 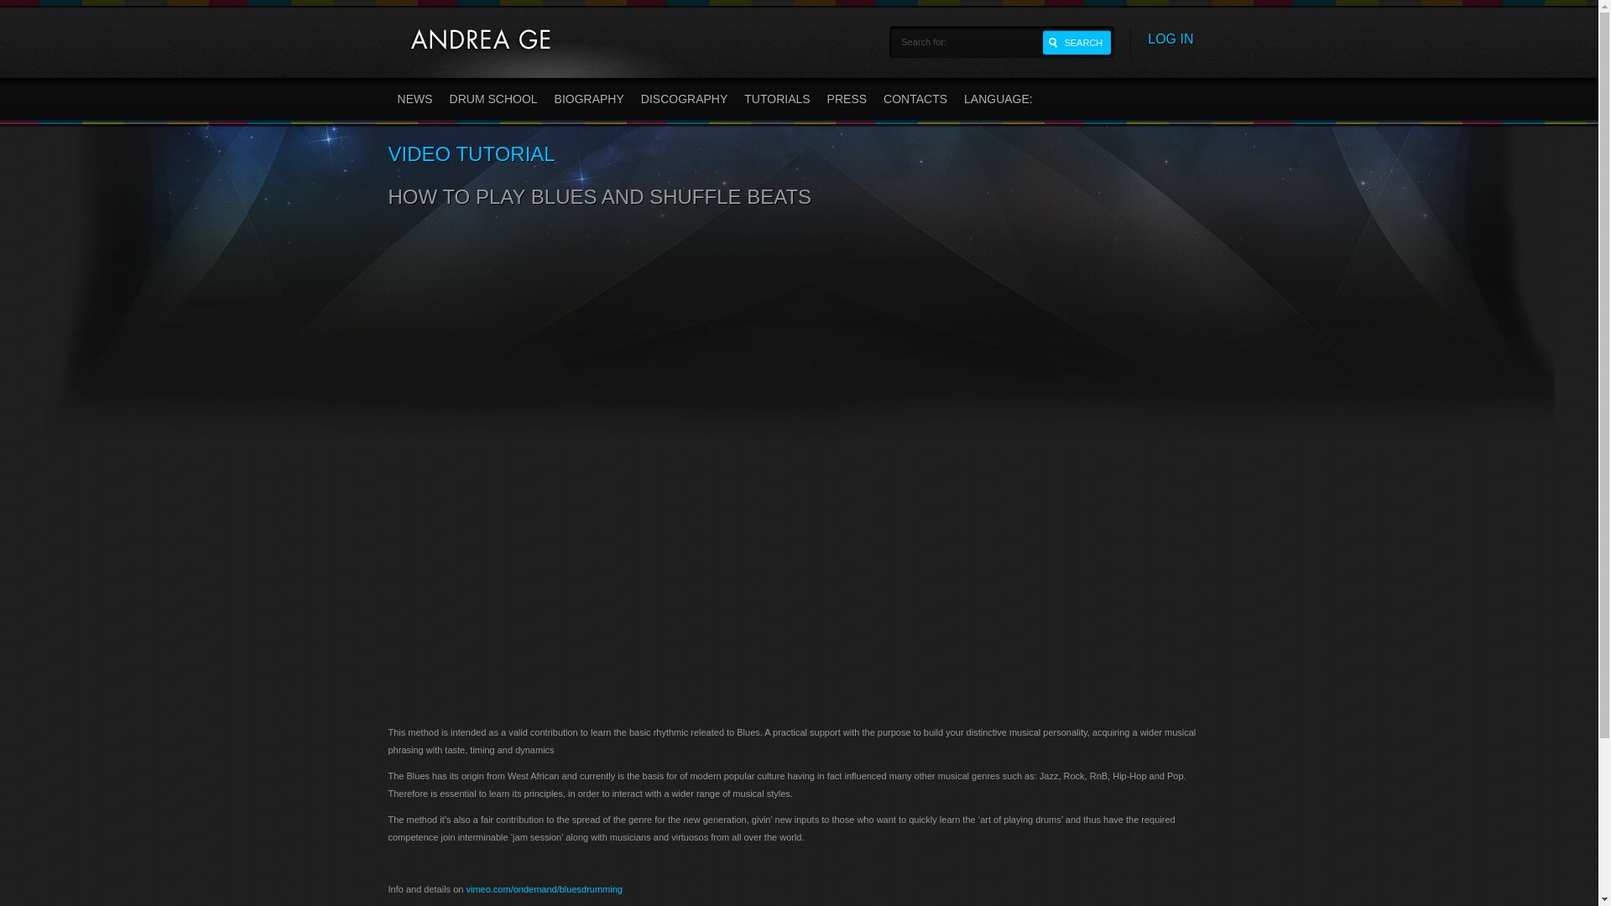 I want to click on Search for:, so click(x=965, y=41).